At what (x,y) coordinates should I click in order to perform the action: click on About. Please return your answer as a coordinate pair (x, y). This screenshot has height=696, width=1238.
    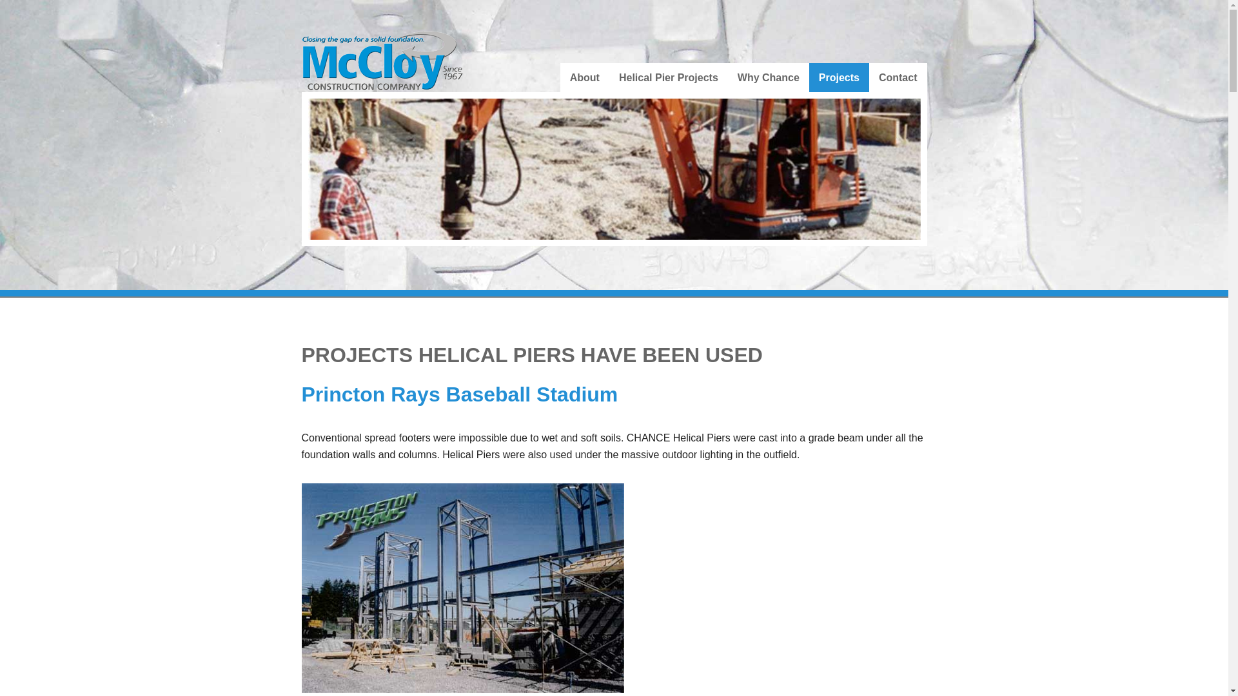
    Looking at the image, I should click on (584, 77).